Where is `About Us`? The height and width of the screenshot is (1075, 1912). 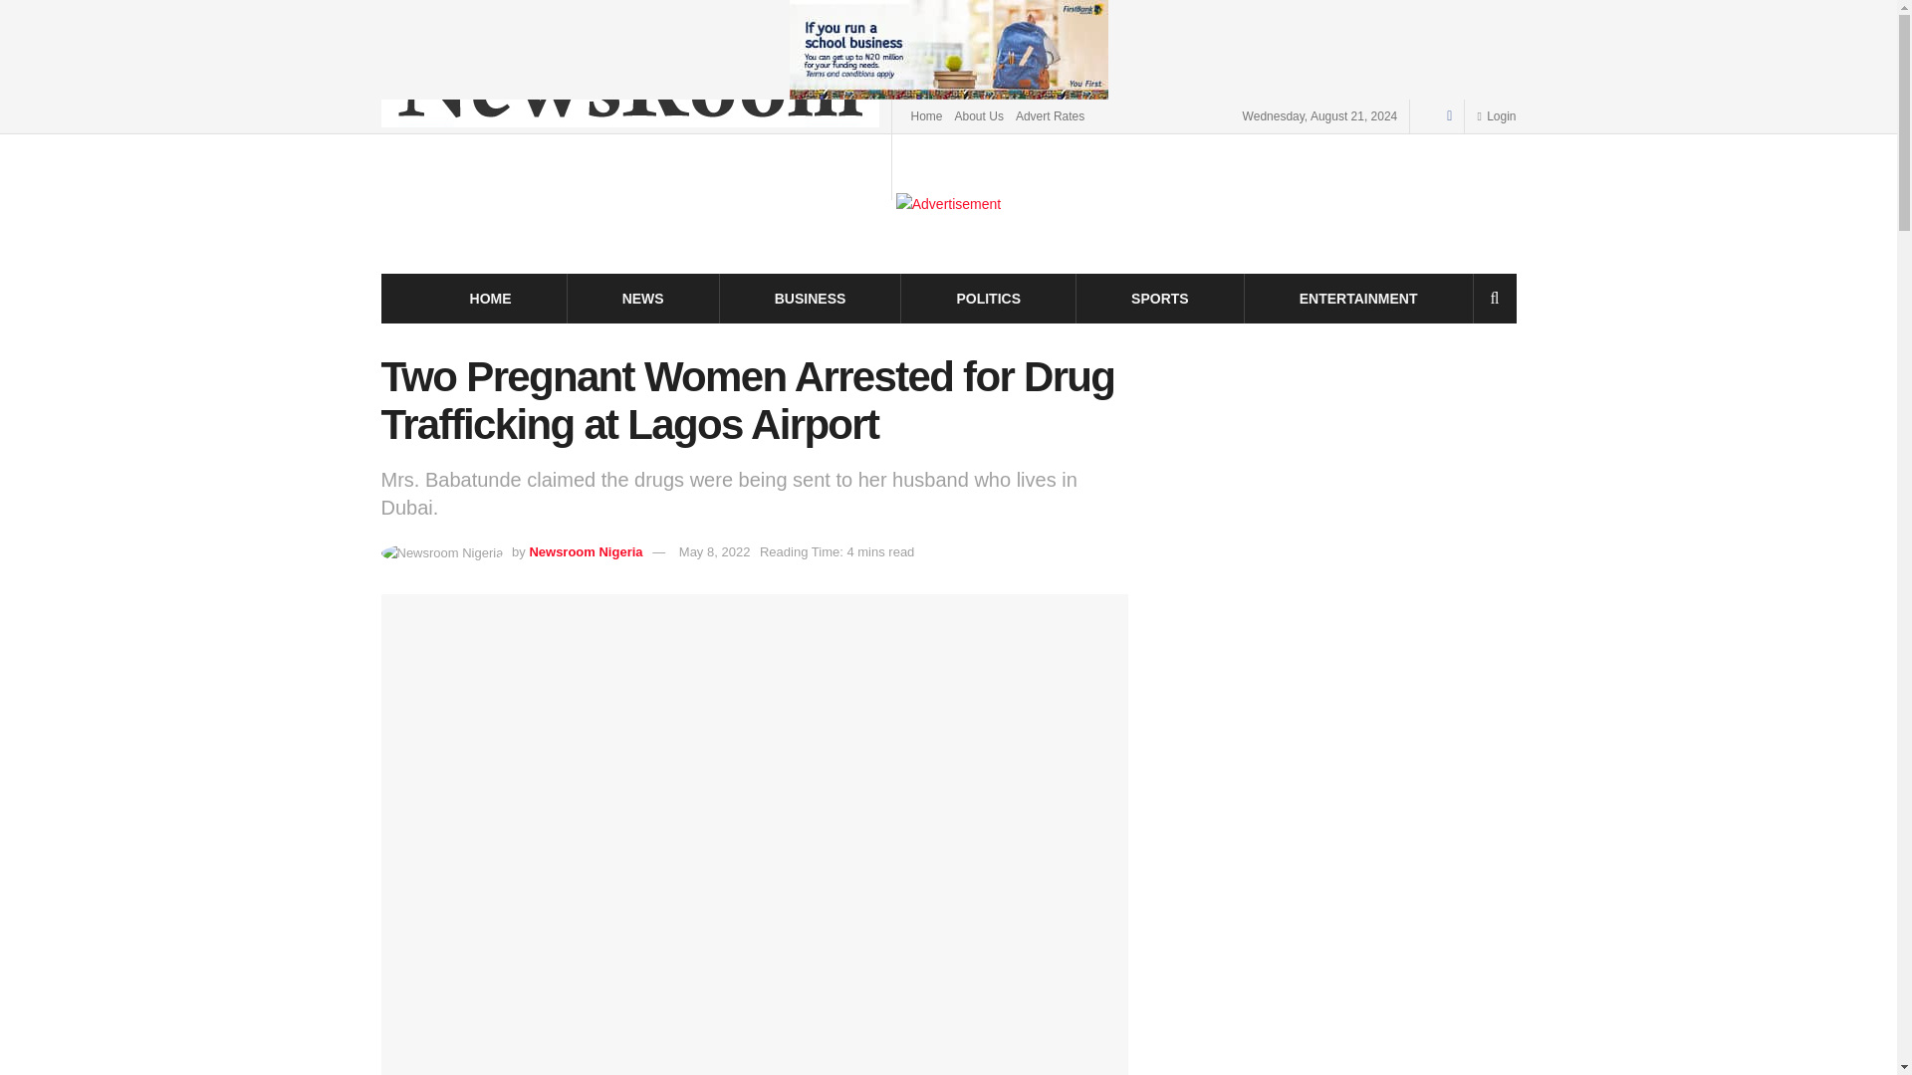
About Us is located at coordinates (979, 115).